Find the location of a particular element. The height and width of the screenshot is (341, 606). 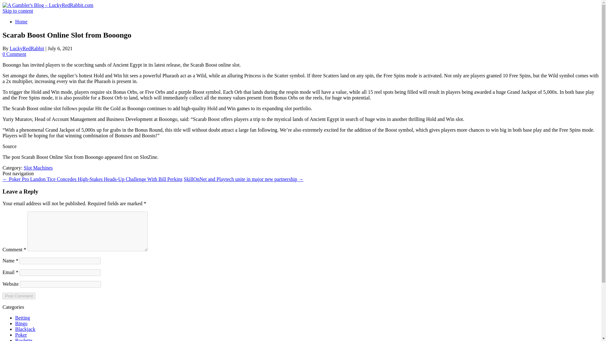

Poker is located at coordinates (21, 335).